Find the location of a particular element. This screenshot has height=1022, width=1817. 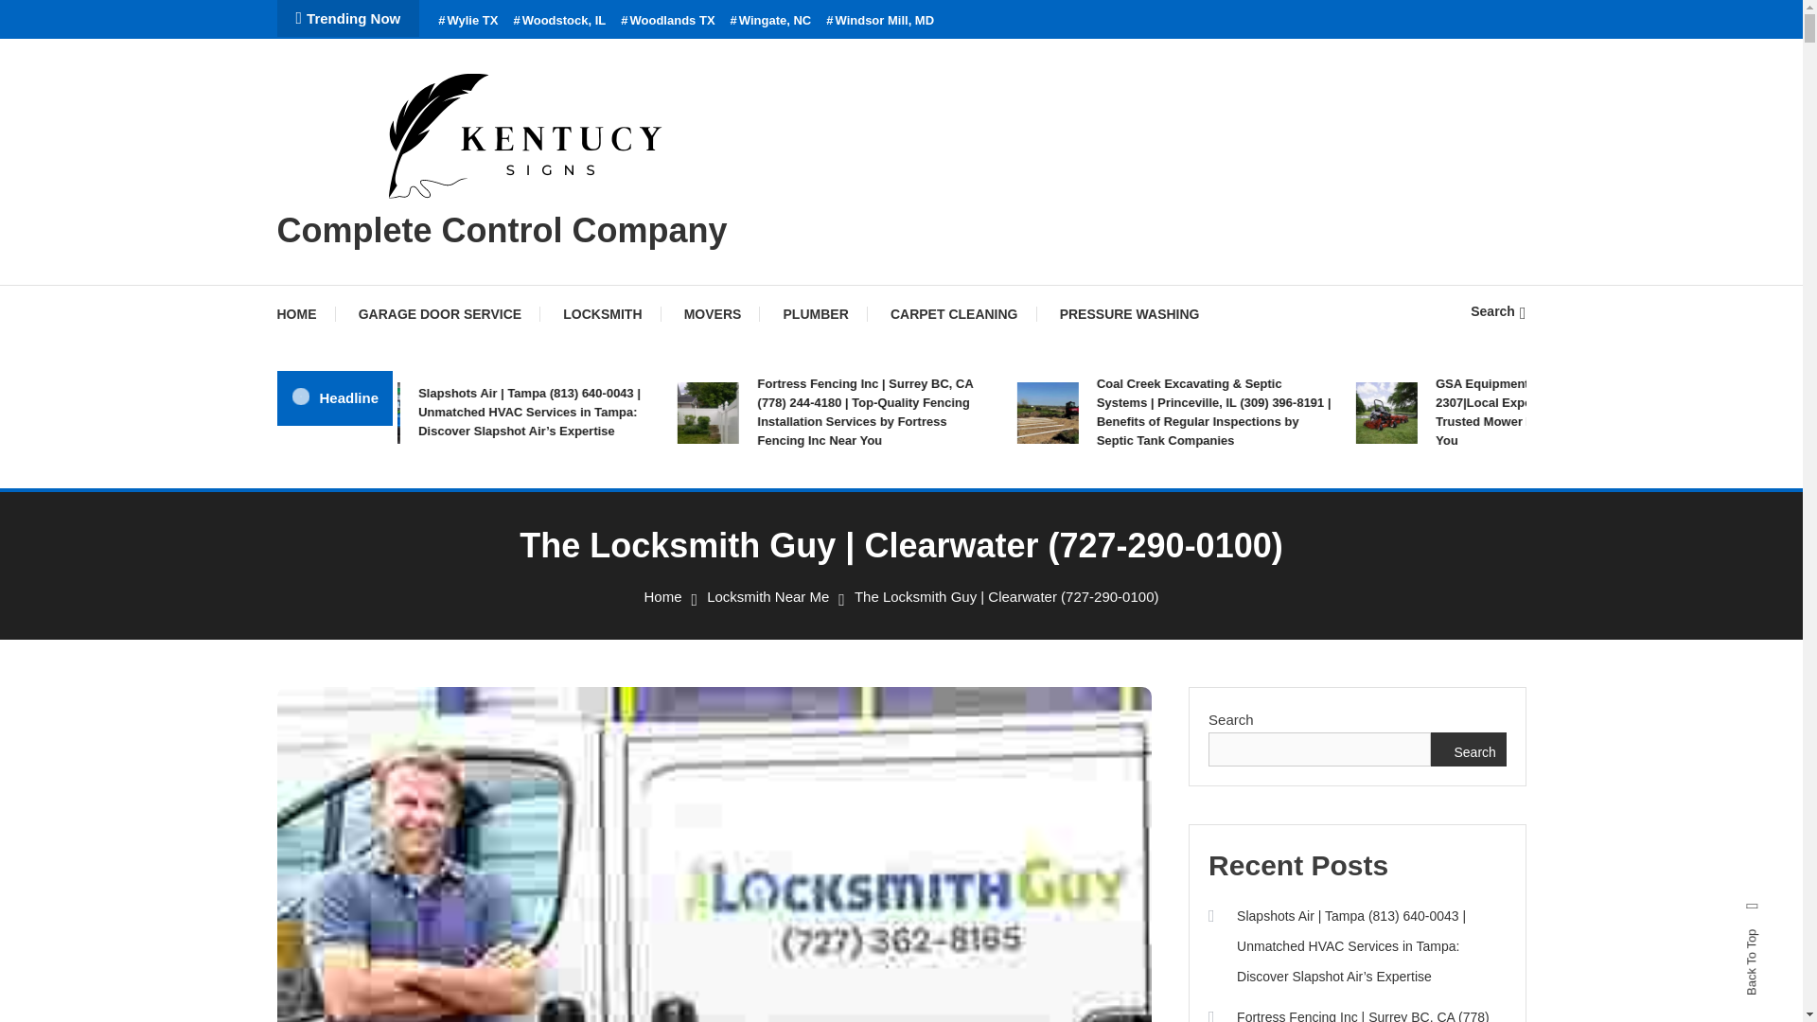

HOME is located at coordinates (305, 314).